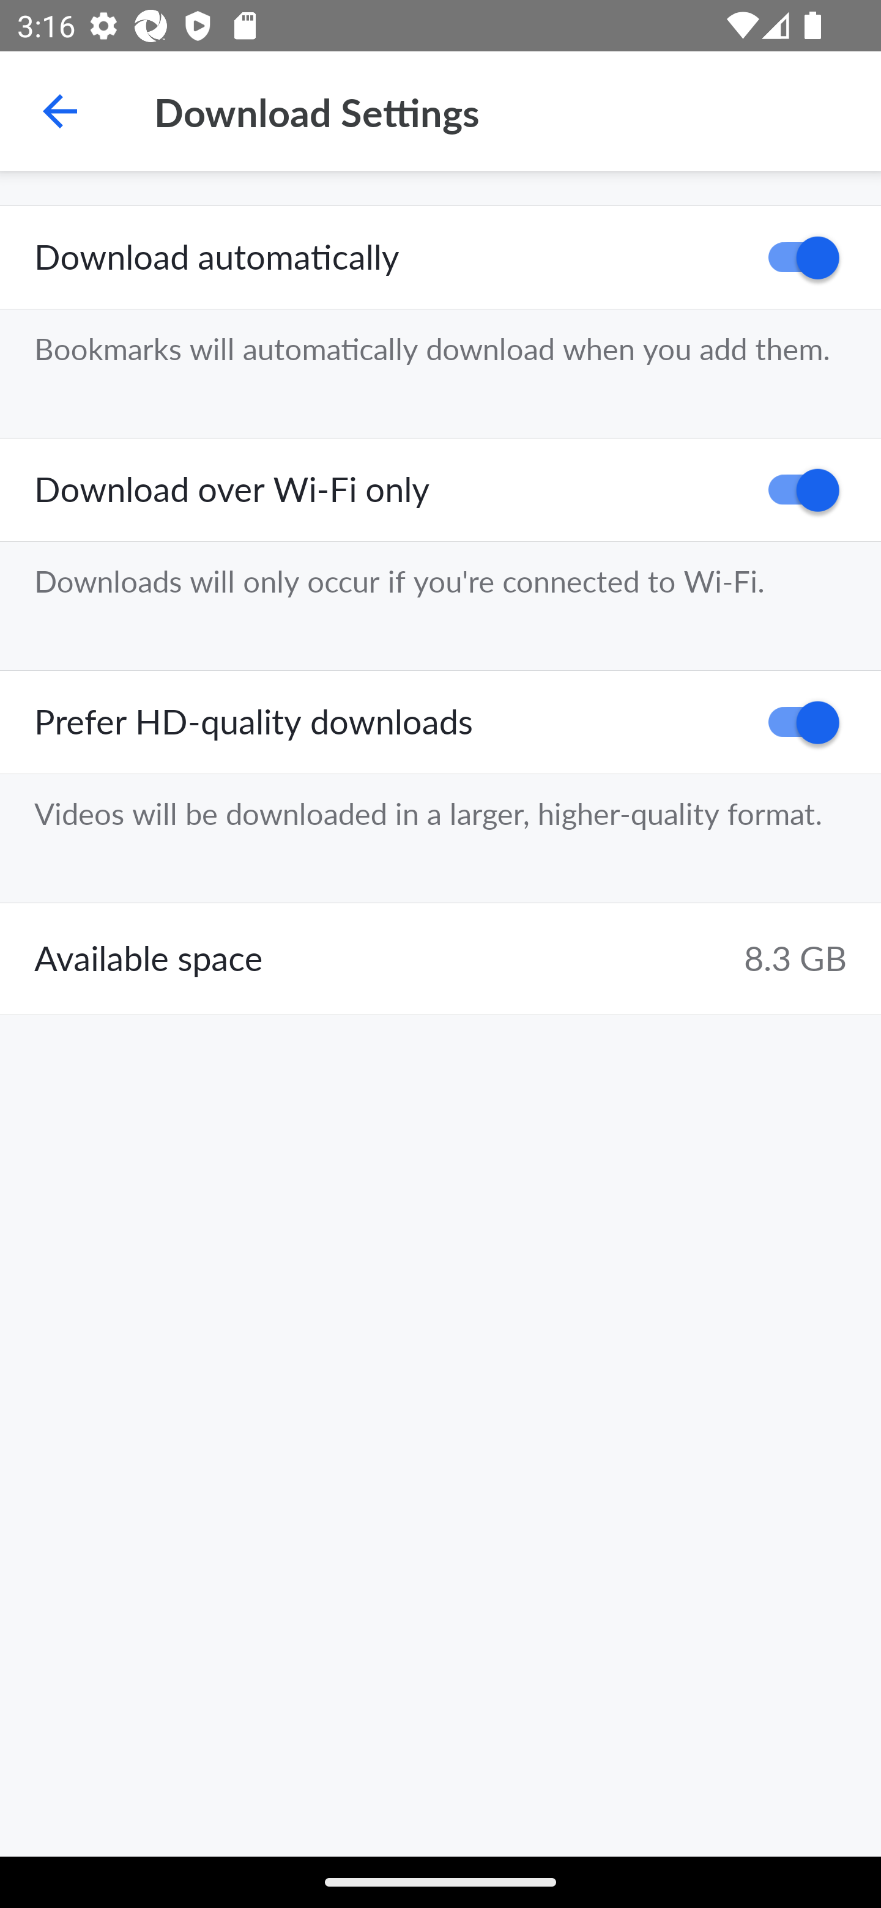 The height and width of the screenshot is (1908, 881). What do you see at coordinates (795, 257) in the screenshot?
I see `ON` at bounding box center [795, 257].